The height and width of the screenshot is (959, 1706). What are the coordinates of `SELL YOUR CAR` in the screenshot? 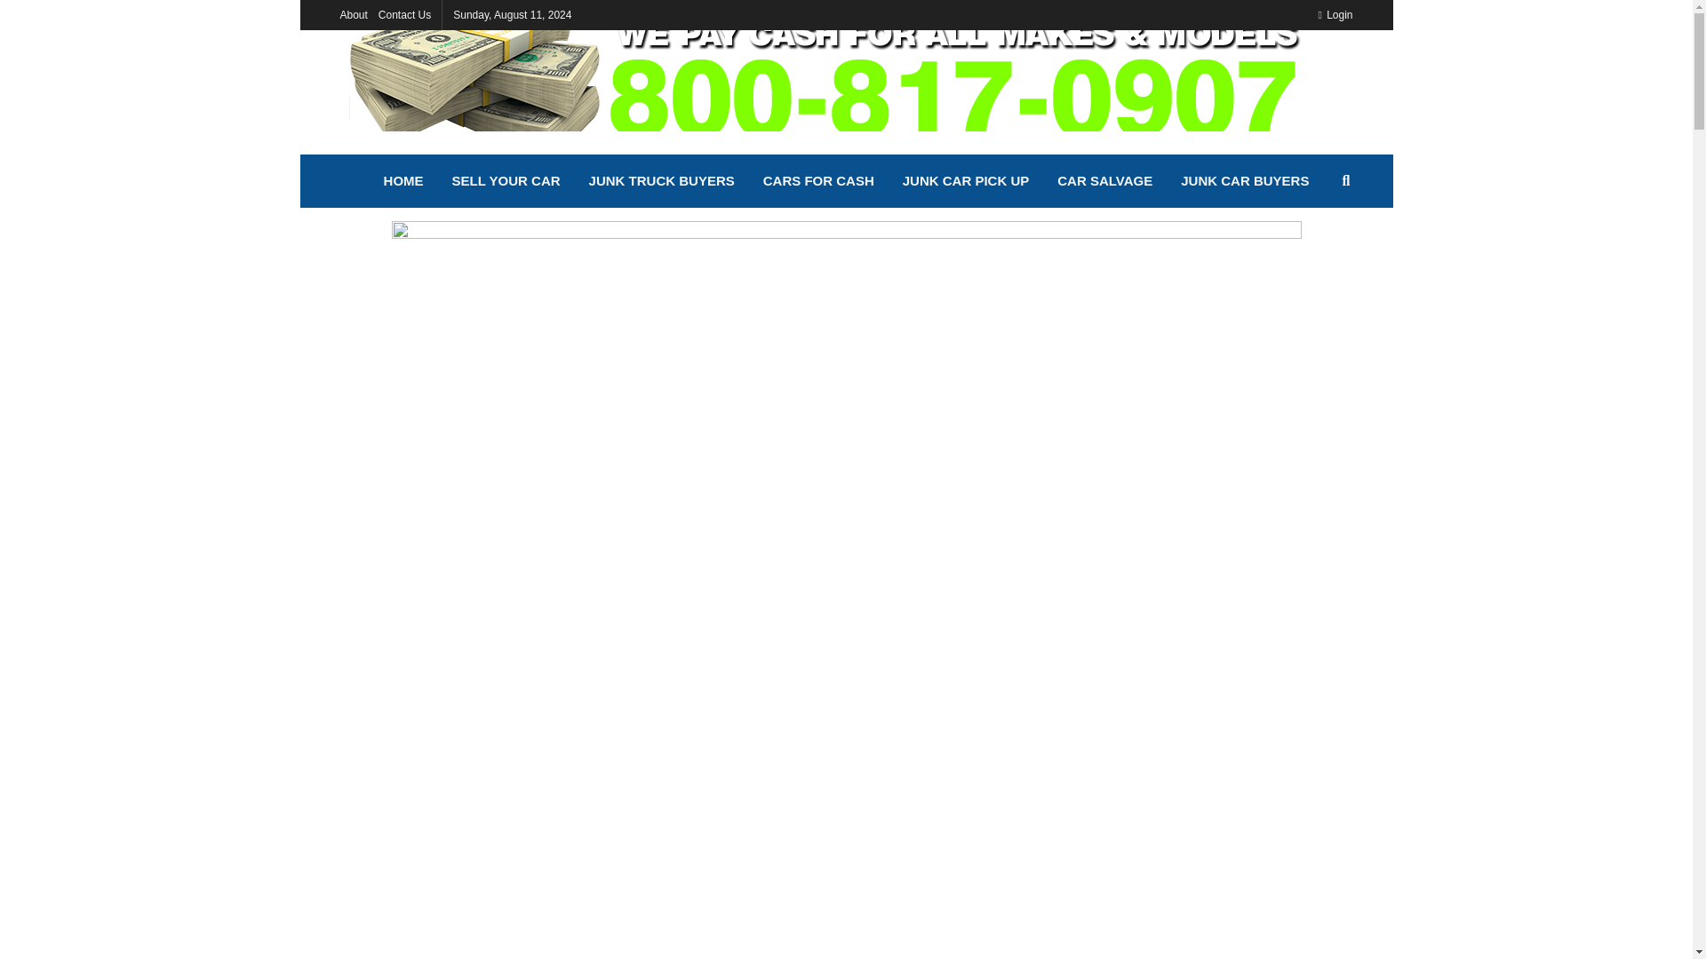 It's located at (506, 181).